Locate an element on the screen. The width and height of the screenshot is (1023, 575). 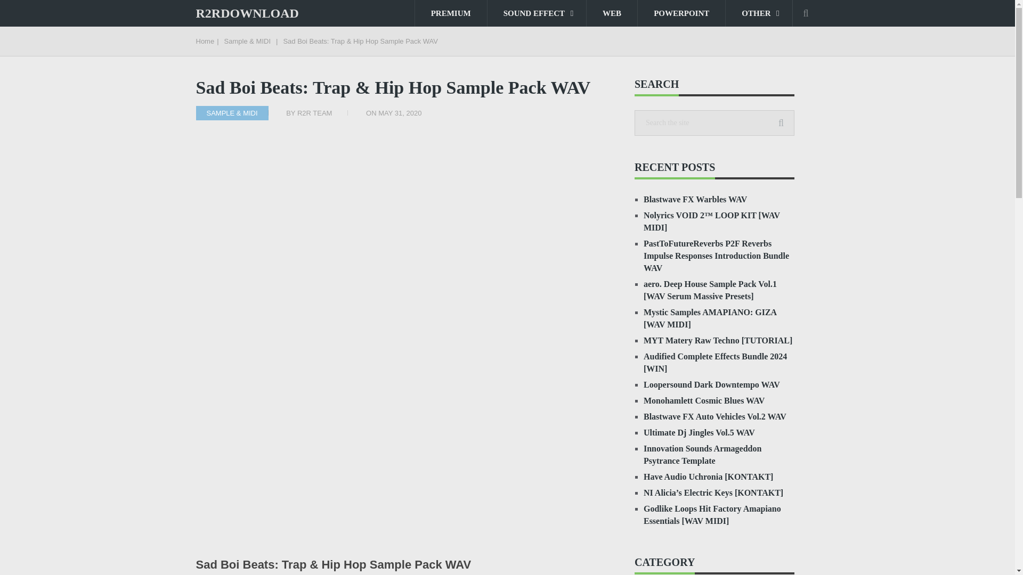
R2RDOWNLOAD is located at coordinates (247, 13).